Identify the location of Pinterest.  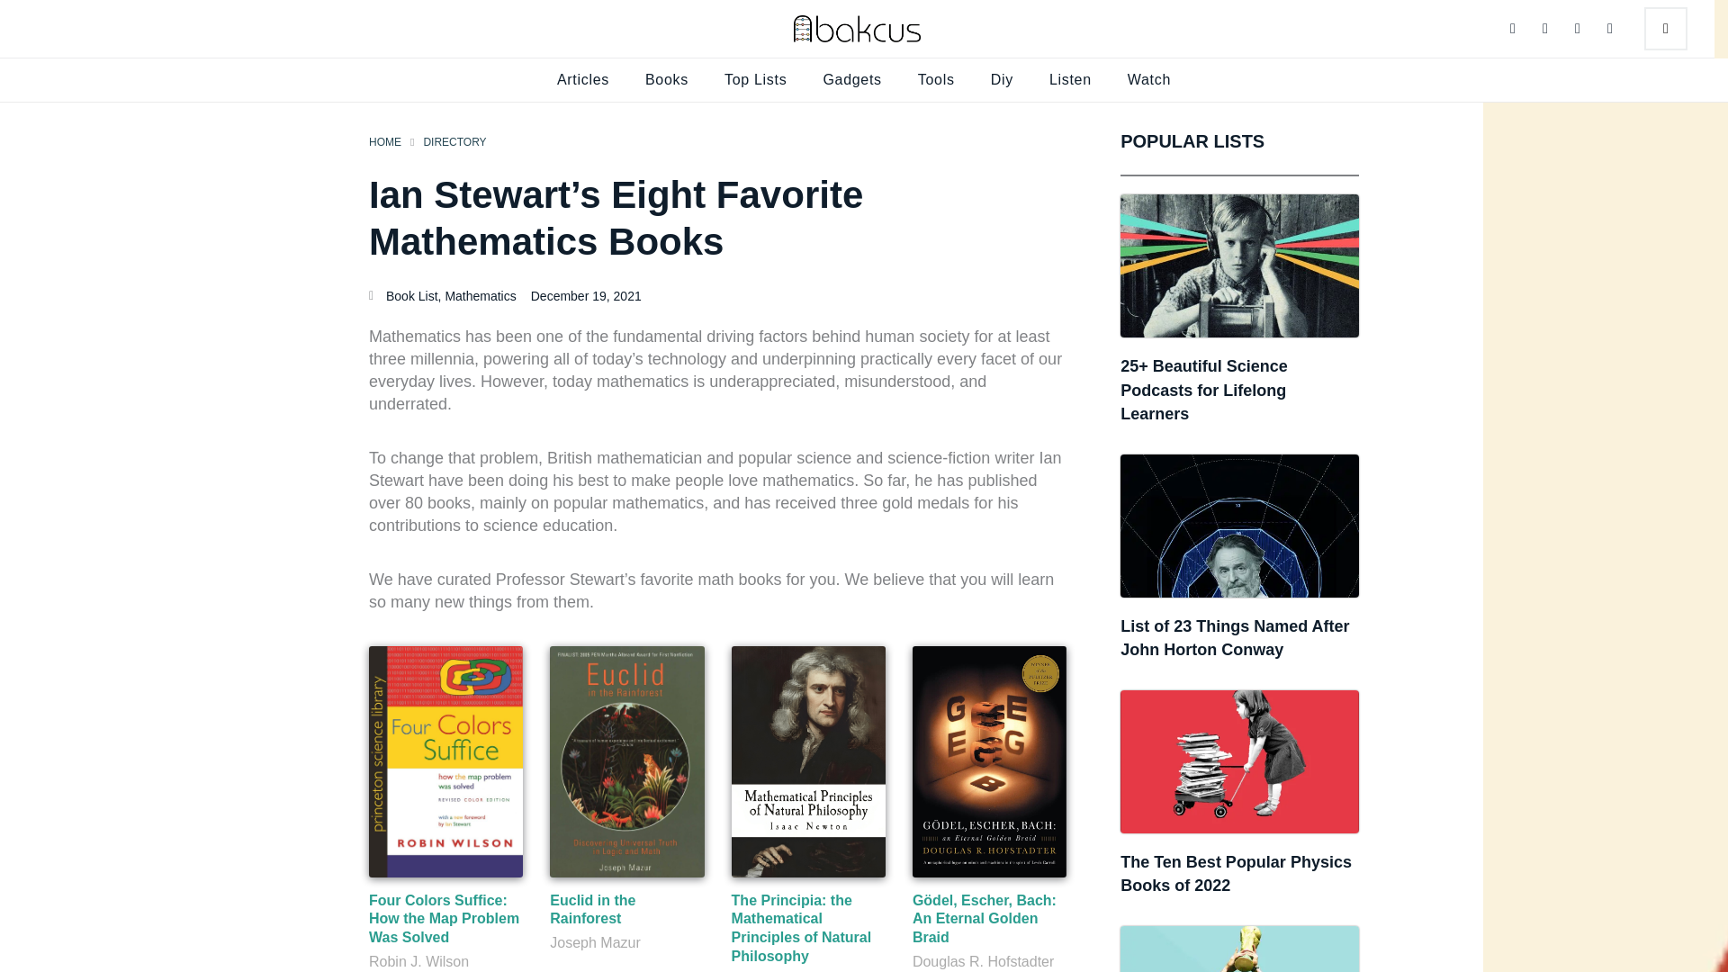
(1610, 28).